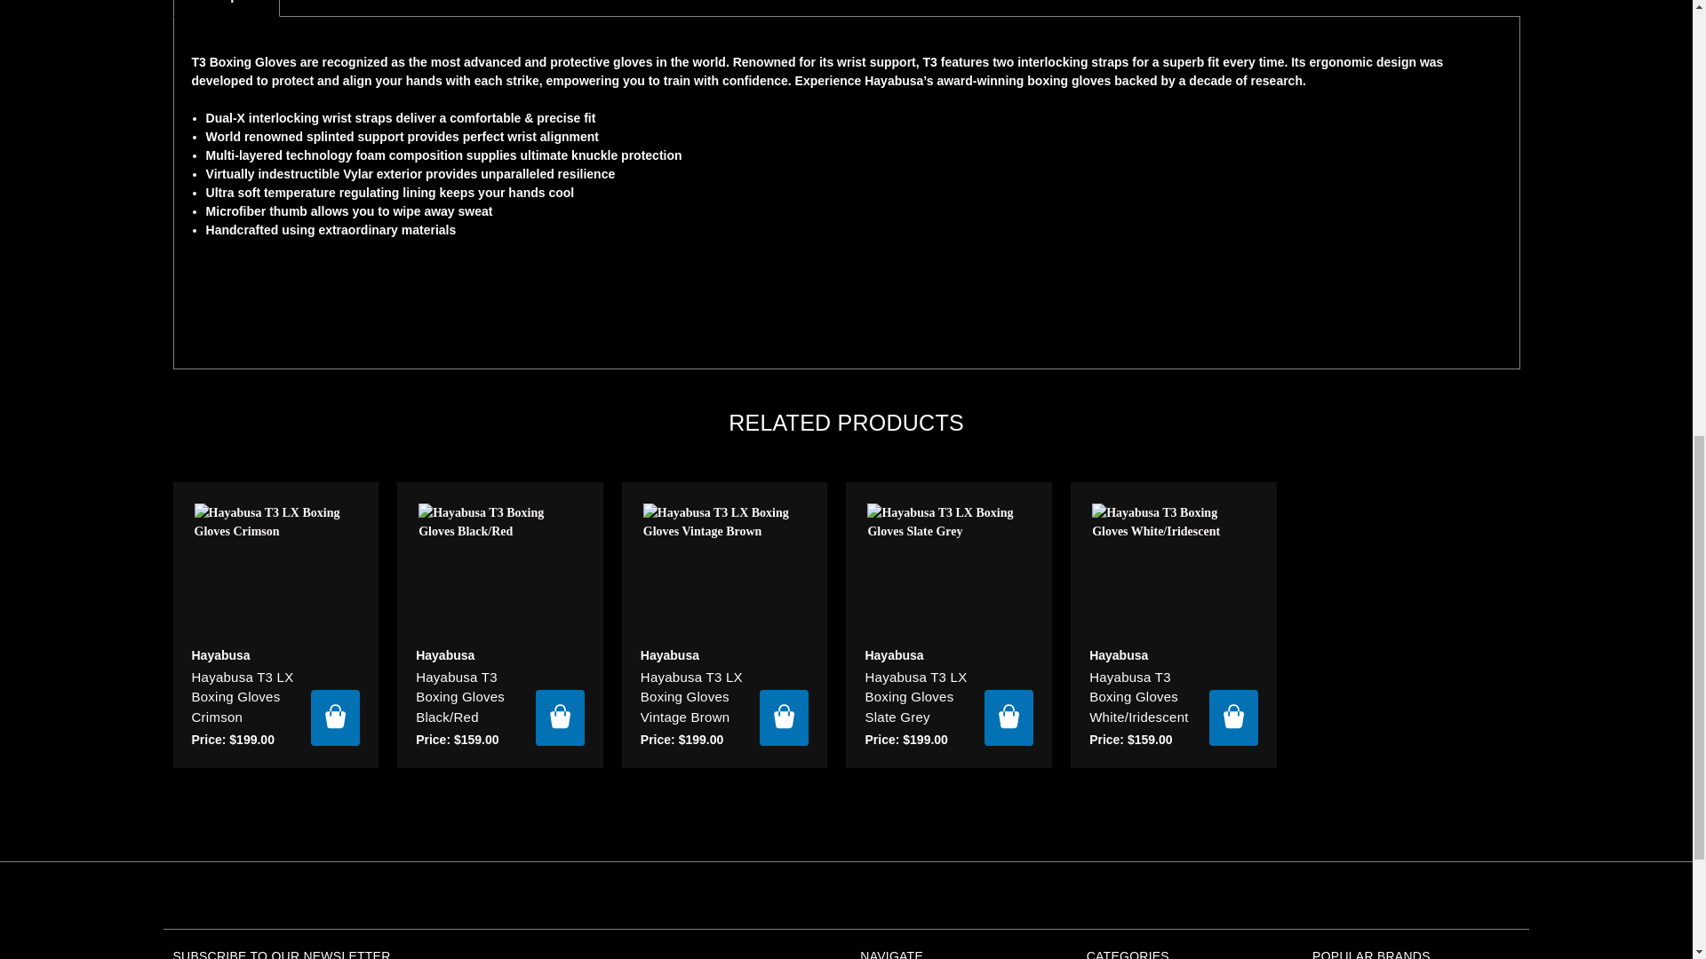  I want to click on Hayabusa T3 LX Boxing Gloves Vintage Brown, so click(725, 568).